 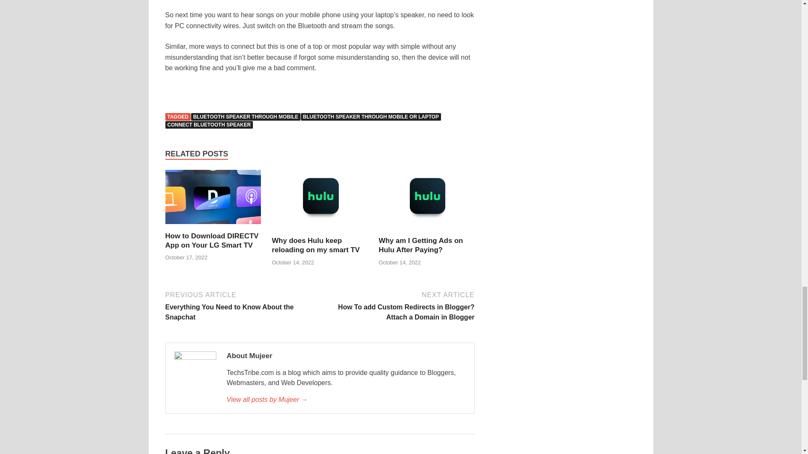 What do you see at coordinates (213, 226) in the screenshot?
I see `How to Download DIRECTV App on Your LG Smart TV` at bounding box center [213, 226].